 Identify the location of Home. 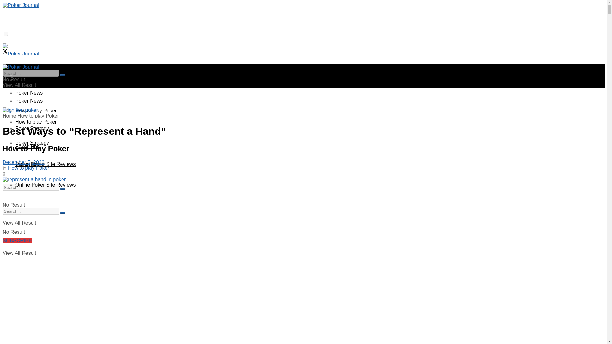
(9, 116).